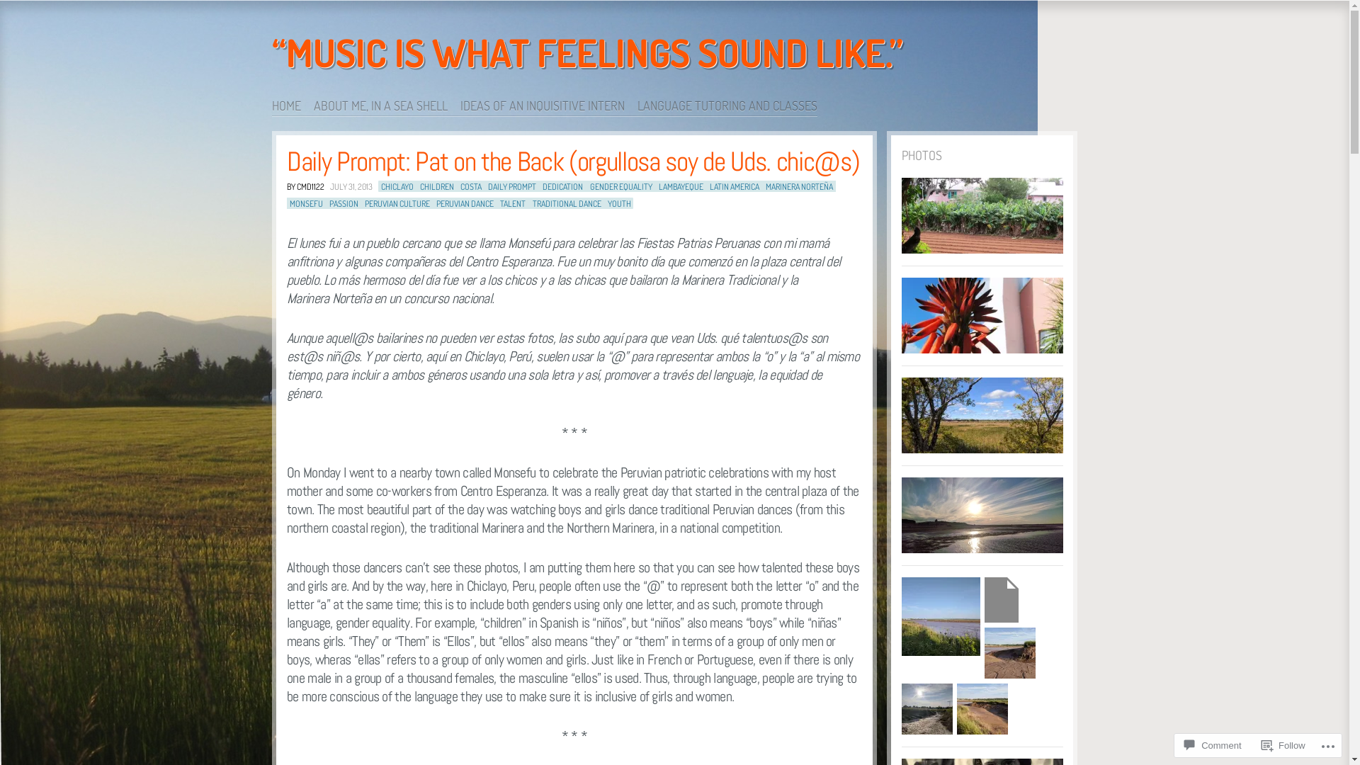  What do you see at coordinates (293, 106) in the screenshot?
I see `HOME` at bounding box center [293, 106].